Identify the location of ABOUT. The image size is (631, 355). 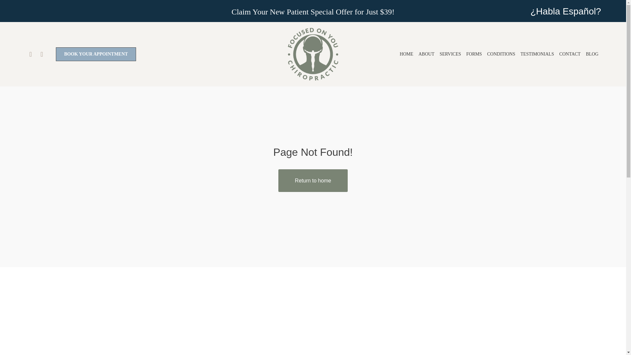
(427, 54).